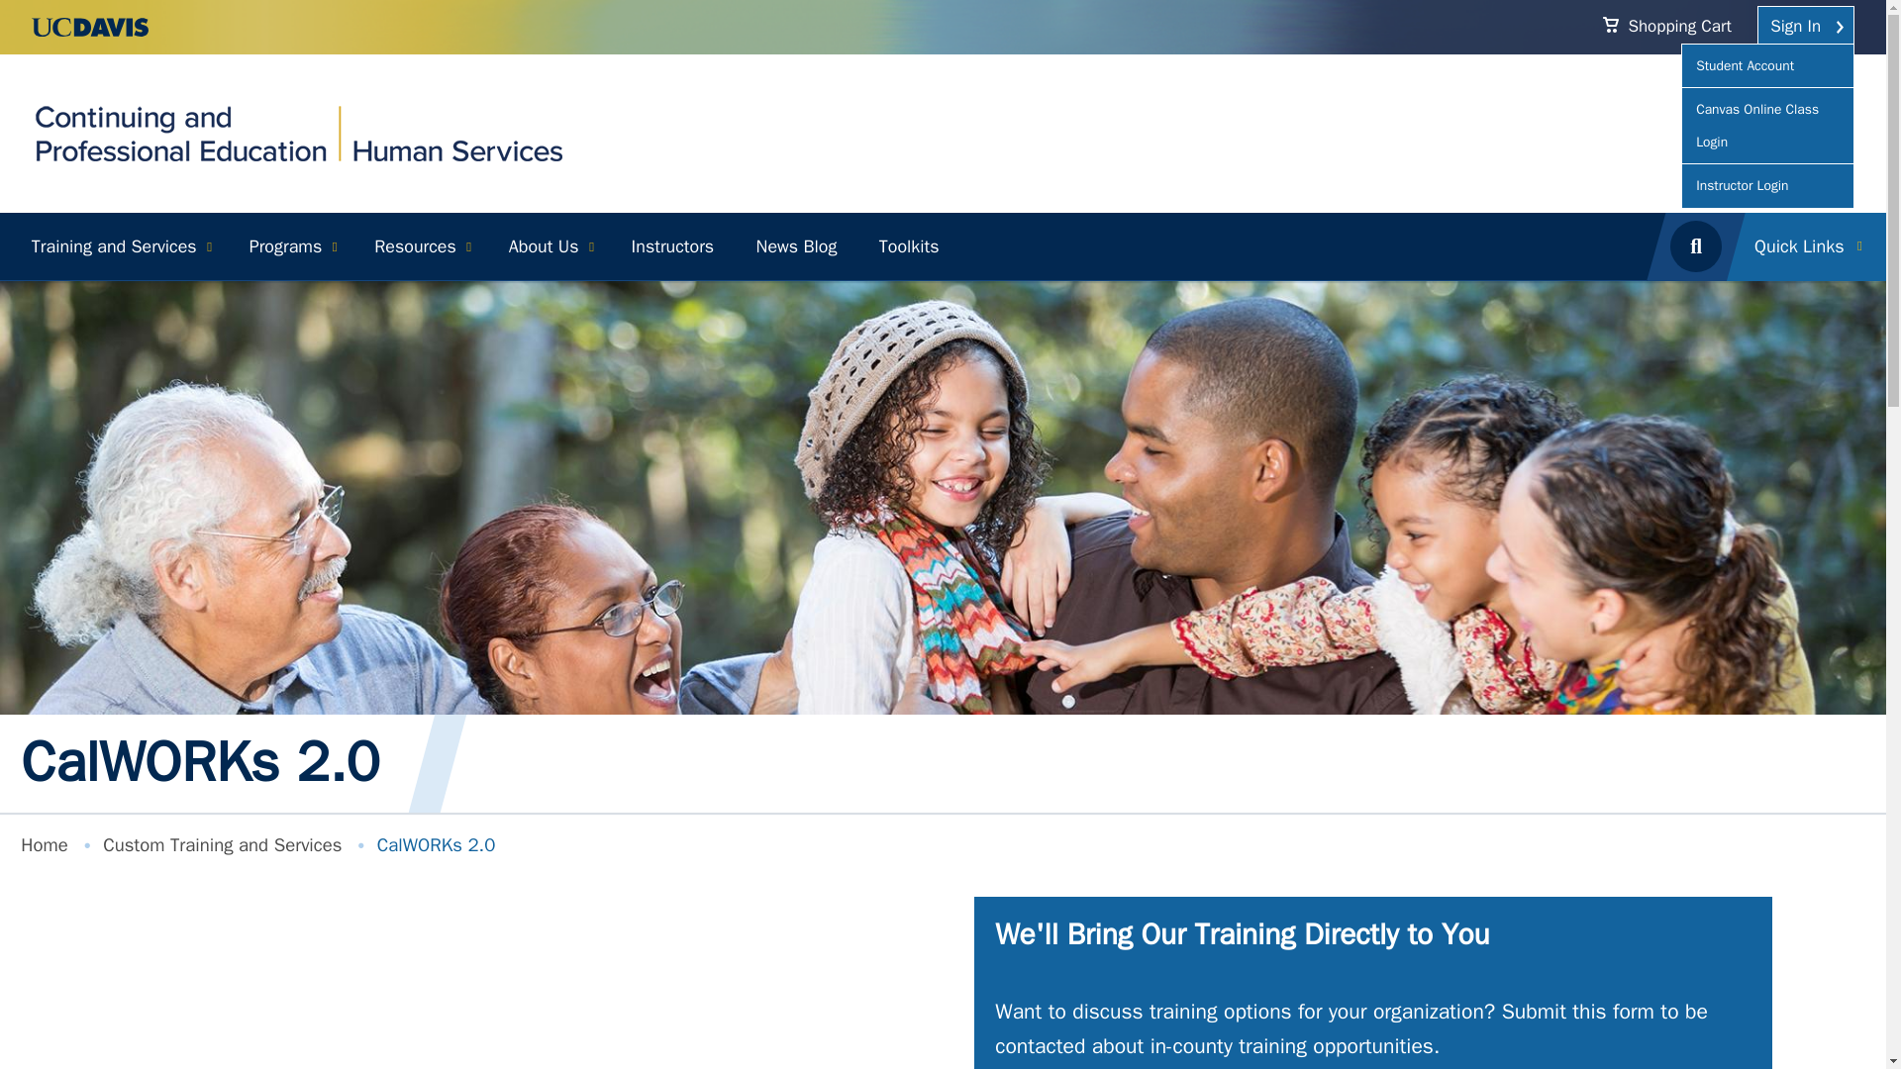 Image resolution: width=1901 pixels, height=1069 pixels. I want to click on Training and Services, so click(119, 246).